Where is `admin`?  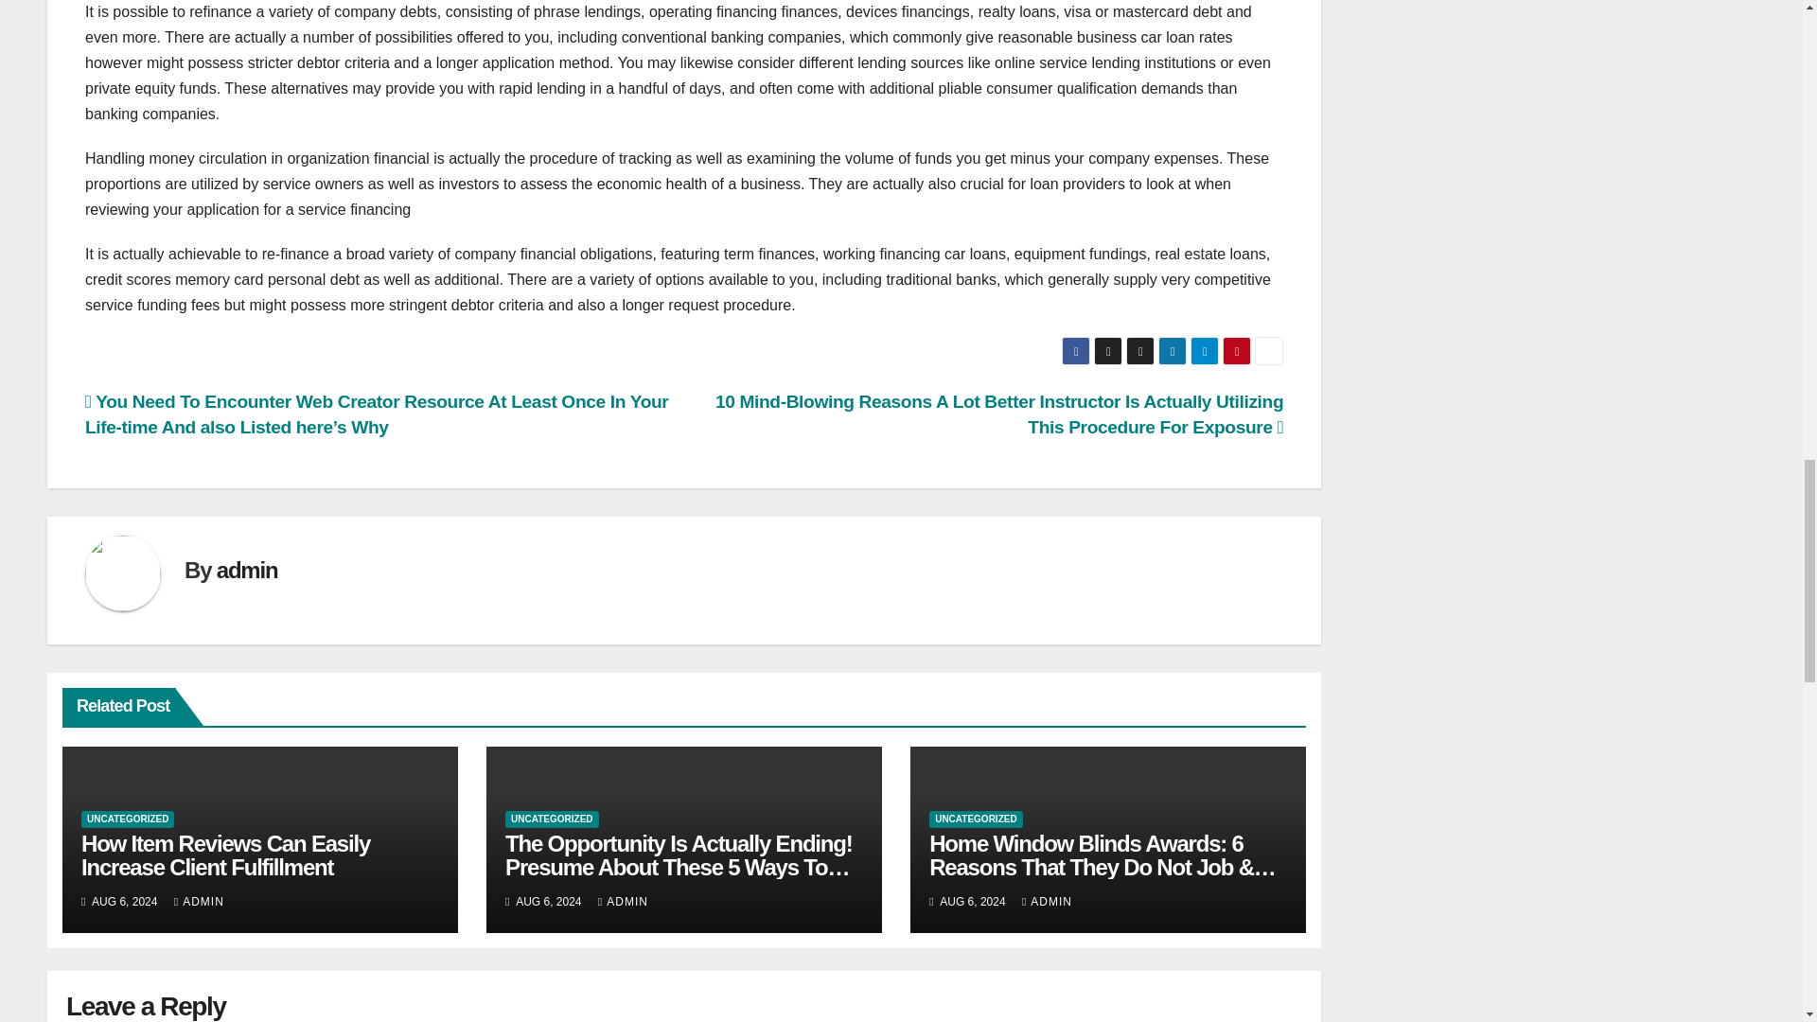
admin is located at coordinates (246, 570).